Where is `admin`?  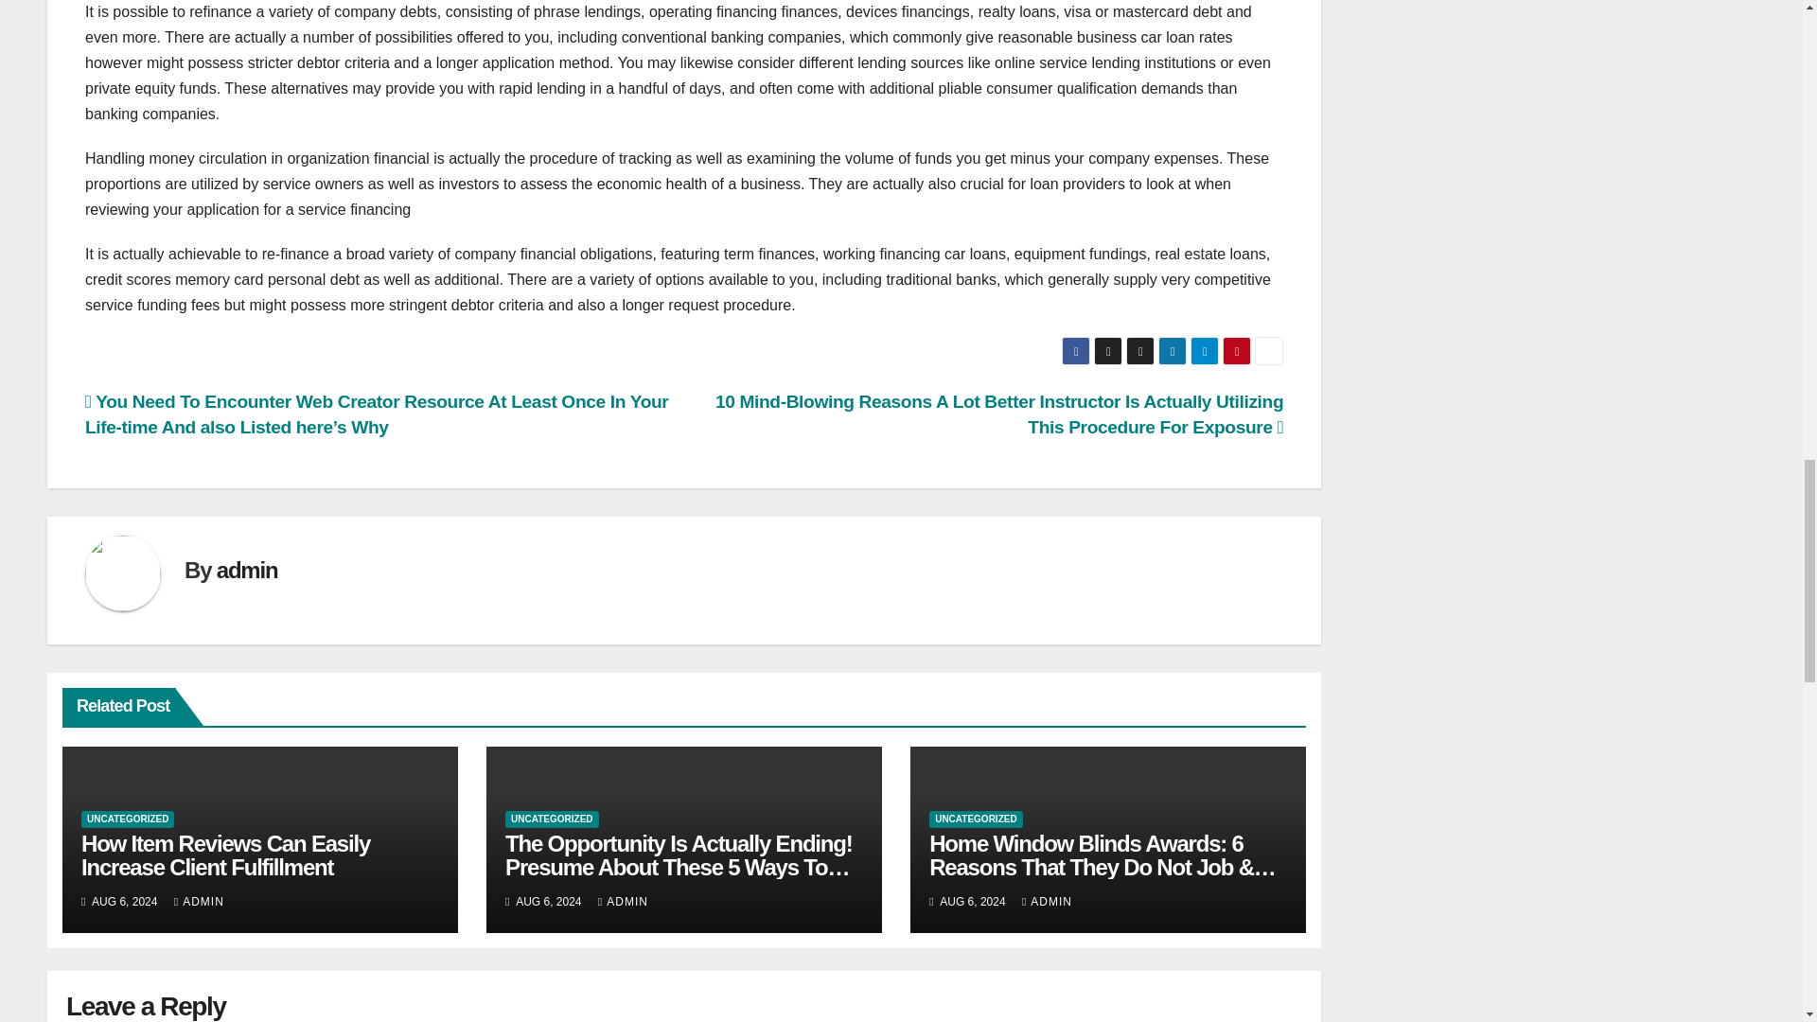
admin is located at coordinates (246, 570).